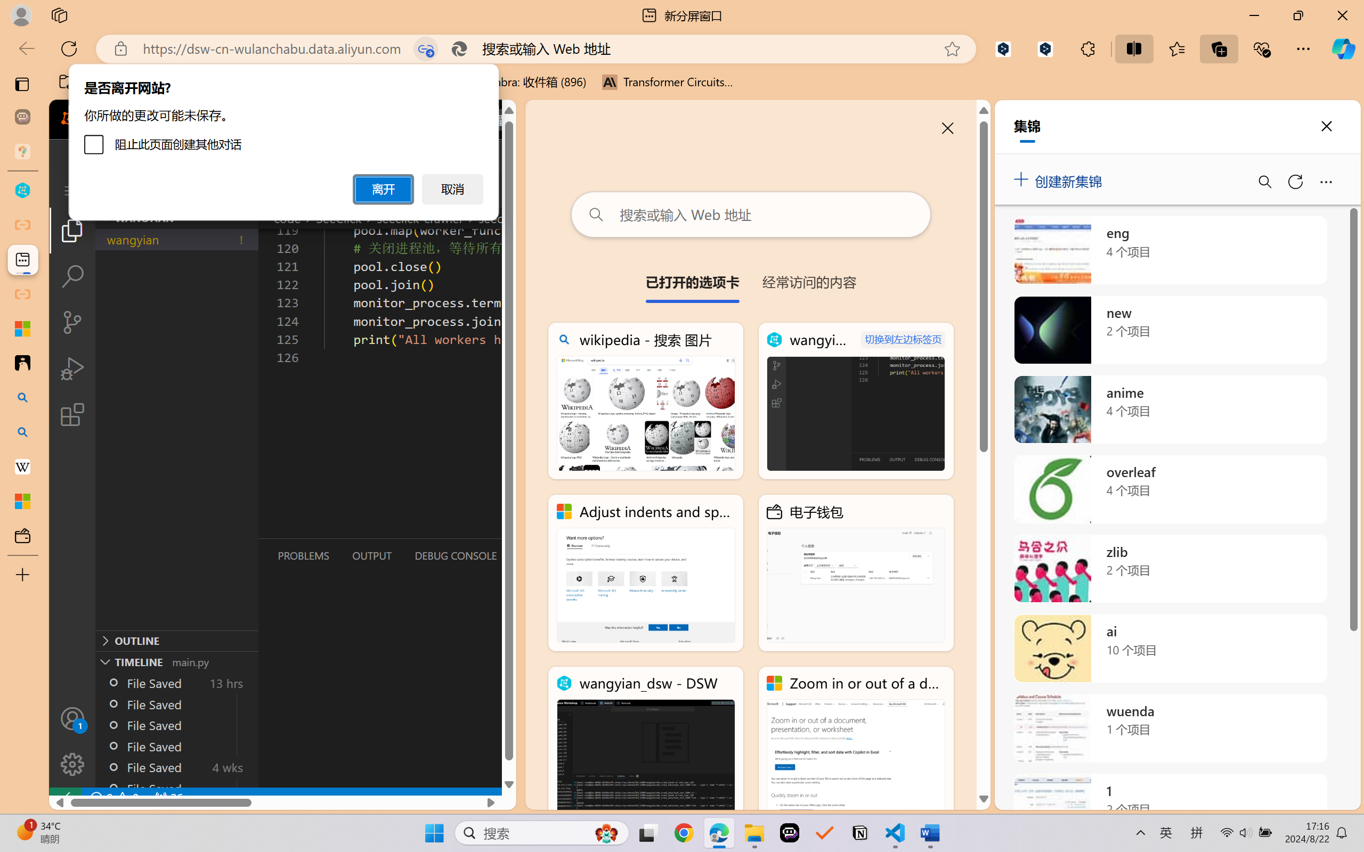  What do you see at coordinates (668, 82) in the screenshot?
I see `Transformer Circuits Thread` at bounding box center [668, 82].